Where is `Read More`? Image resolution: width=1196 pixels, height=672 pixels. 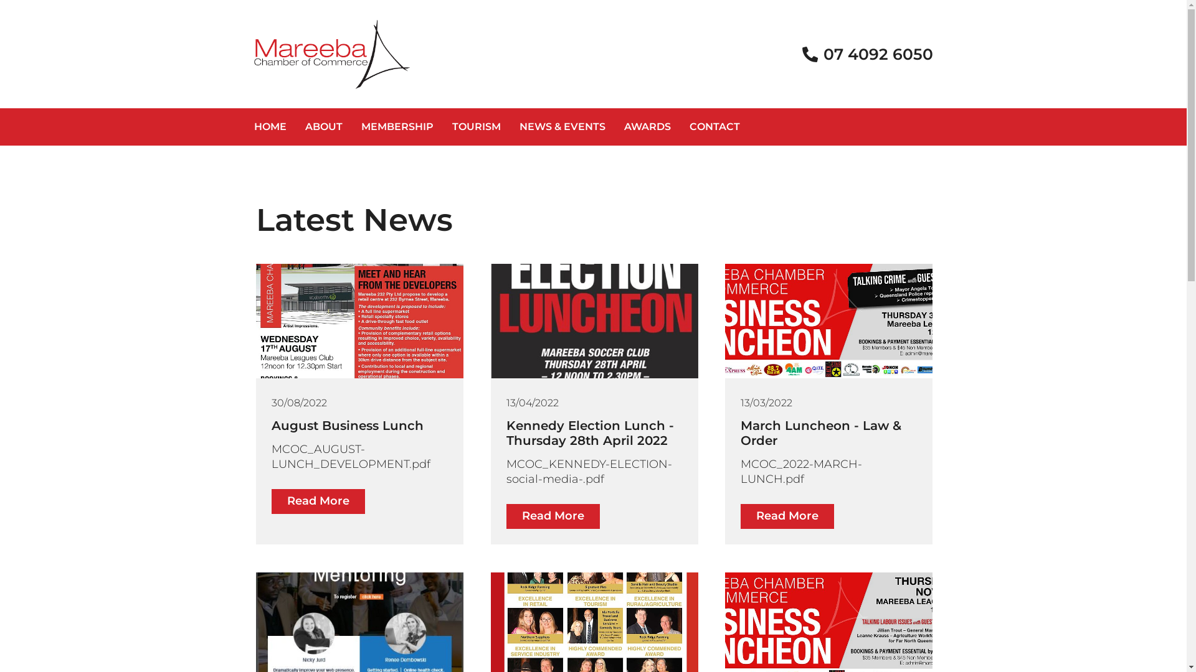
Read More is located at coordinates (787, 516).